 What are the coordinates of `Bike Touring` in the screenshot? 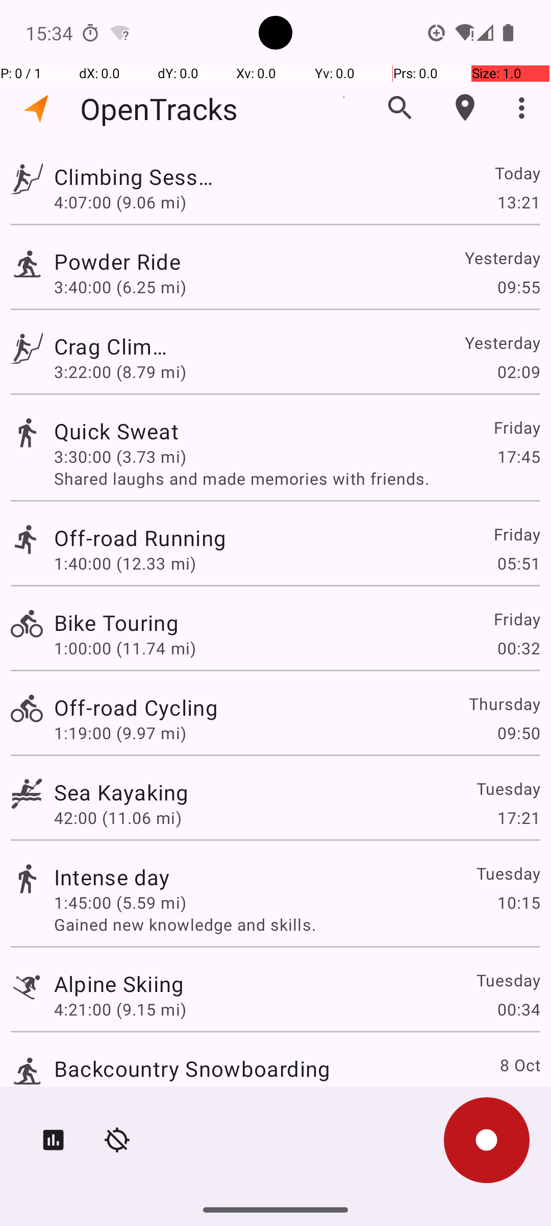 It's located at (116, 622).